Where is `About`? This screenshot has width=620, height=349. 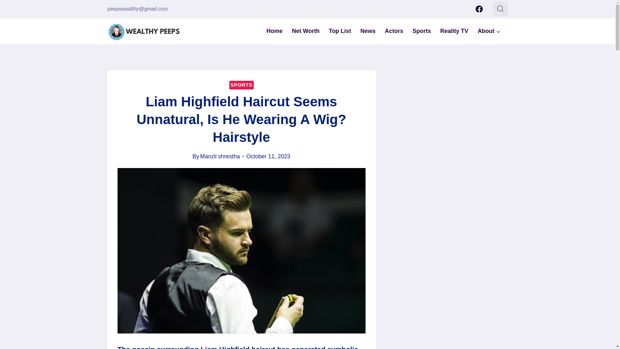
About is located at coordinates (489, 31).